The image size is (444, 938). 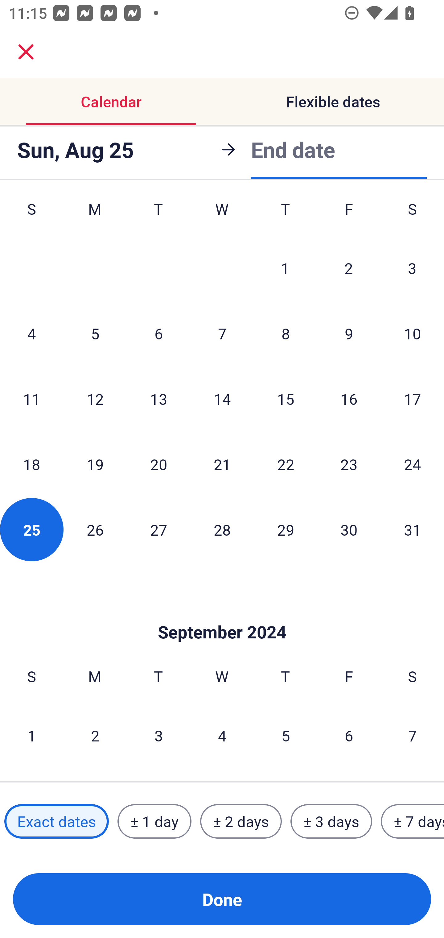 I want to click on 13 Tuesday, August 13, 2024, so click(x=158, y=399).